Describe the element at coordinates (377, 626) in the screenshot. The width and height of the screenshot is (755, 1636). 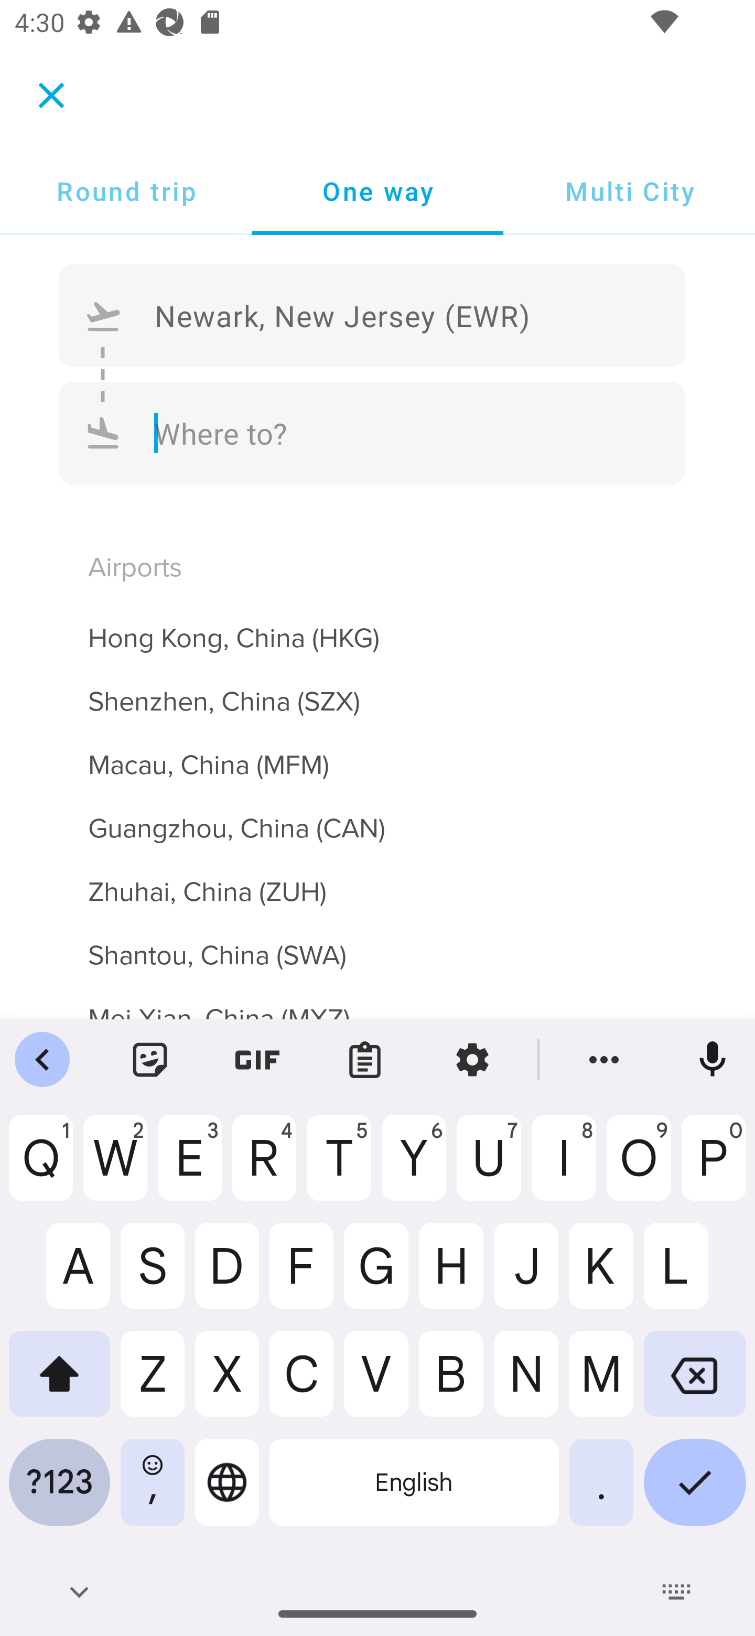
I see `Hong Kong, China (HKG)` at that location.